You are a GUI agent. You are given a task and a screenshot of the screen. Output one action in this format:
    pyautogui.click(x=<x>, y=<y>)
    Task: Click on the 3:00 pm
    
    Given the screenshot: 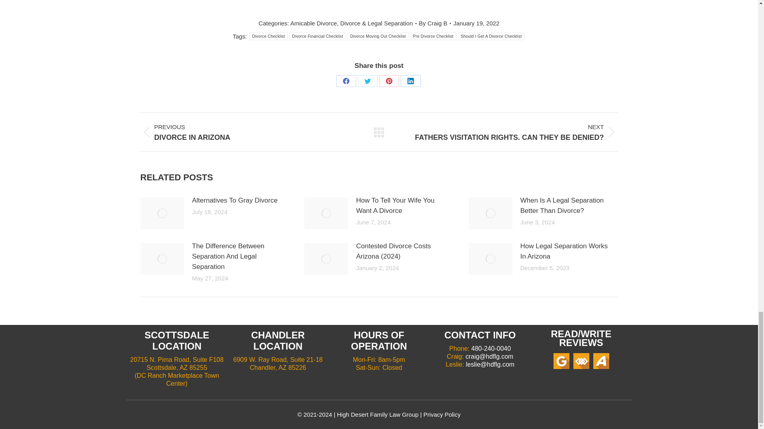 What is the action you would take?
    pyautogui.click(x=476, y=23)
    